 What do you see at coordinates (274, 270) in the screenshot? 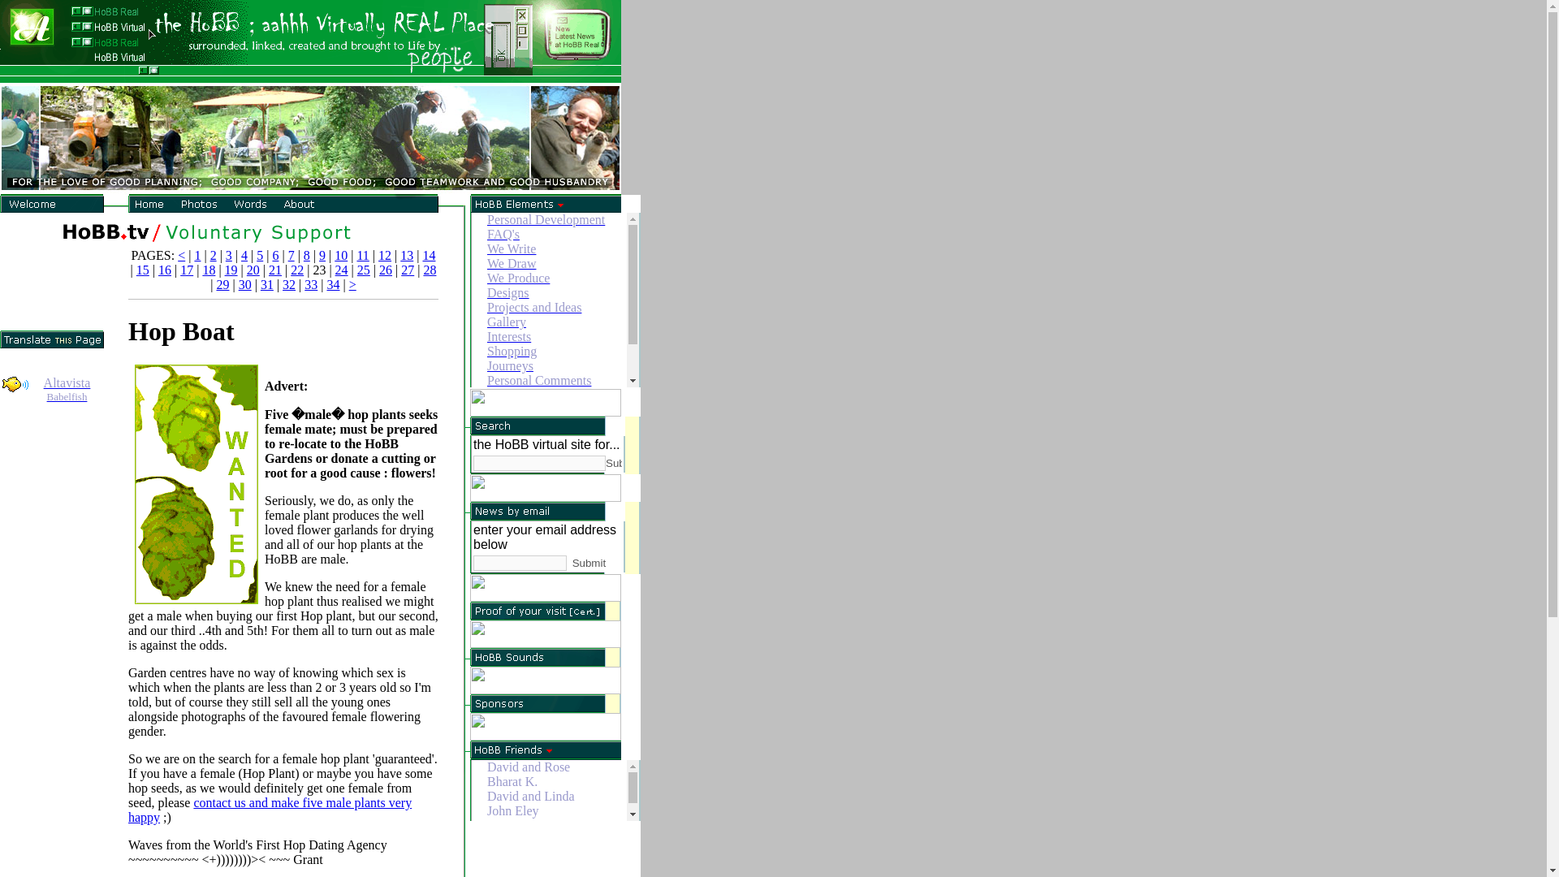
I see `21` at bounding box center [274, 270].